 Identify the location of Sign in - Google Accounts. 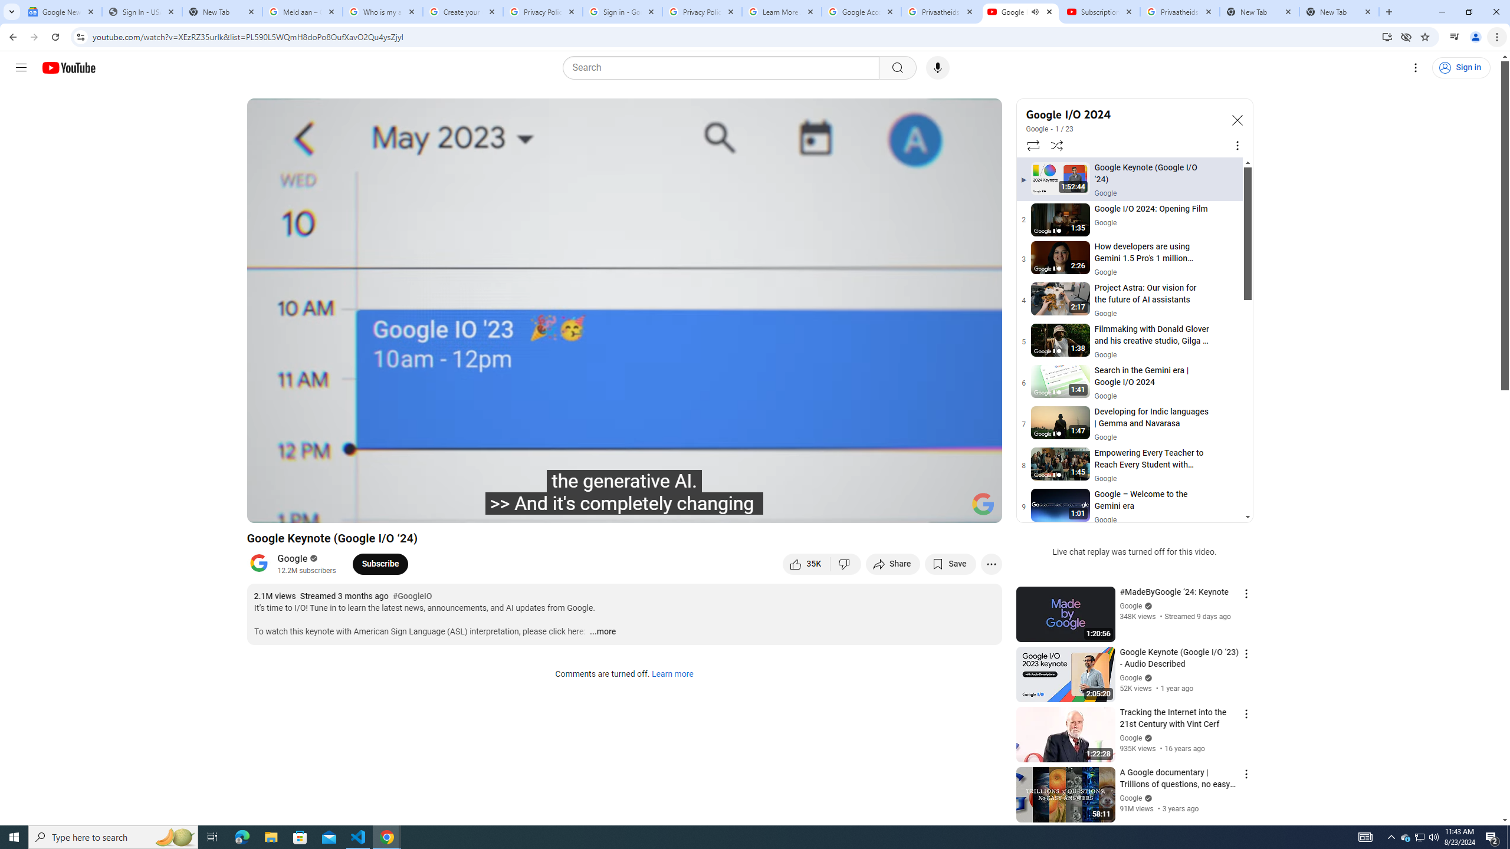
(622, 12).